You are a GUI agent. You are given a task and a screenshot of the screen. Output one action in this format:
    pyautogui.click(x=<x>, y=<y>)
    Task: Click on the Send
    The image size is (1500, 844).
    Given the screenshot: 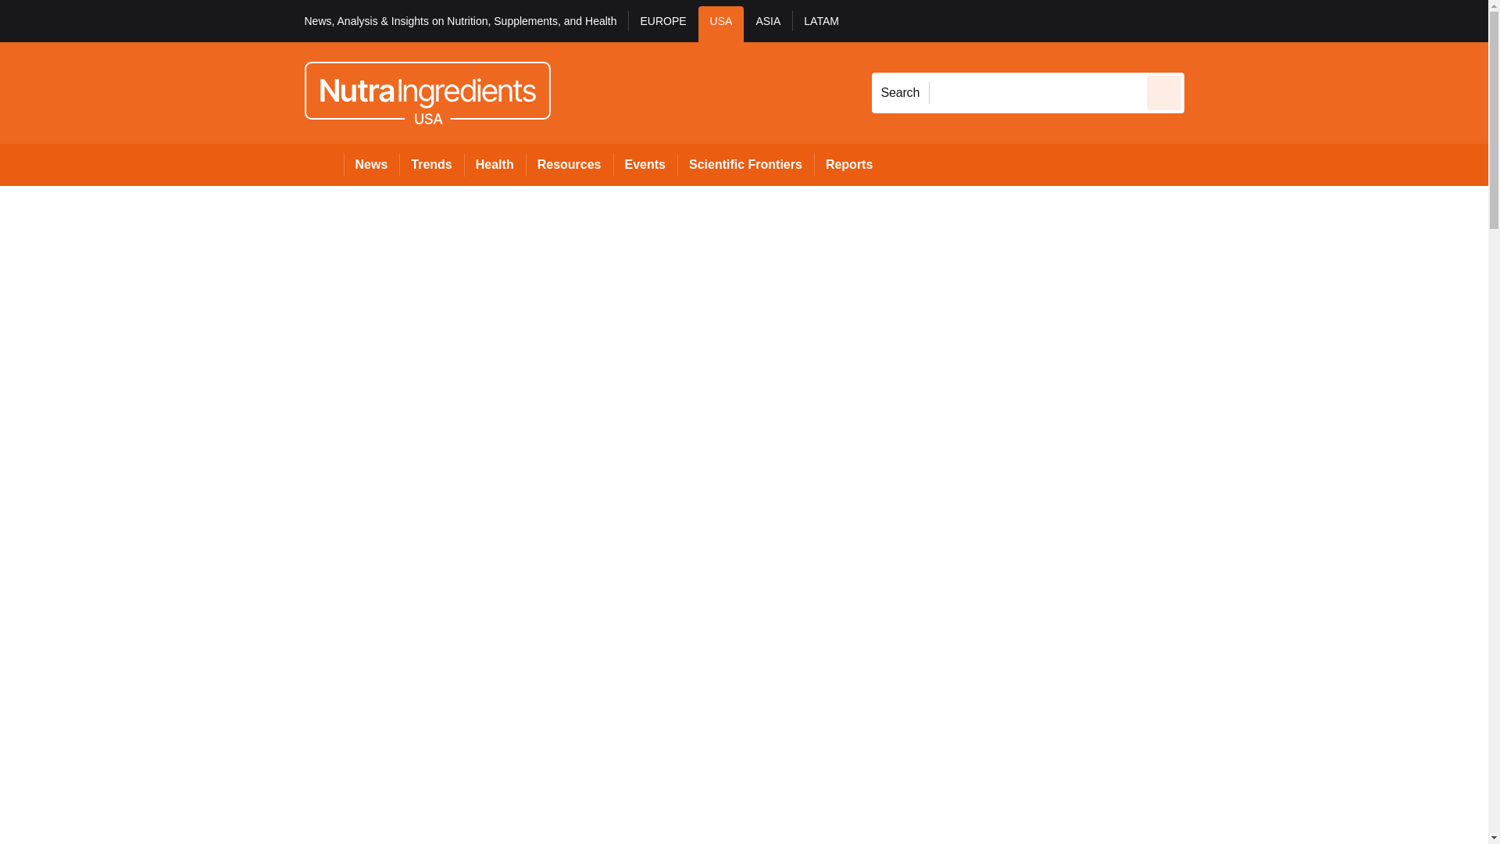 What is the action you would take?
    pyautogui.click(x=1164, y=92)
    